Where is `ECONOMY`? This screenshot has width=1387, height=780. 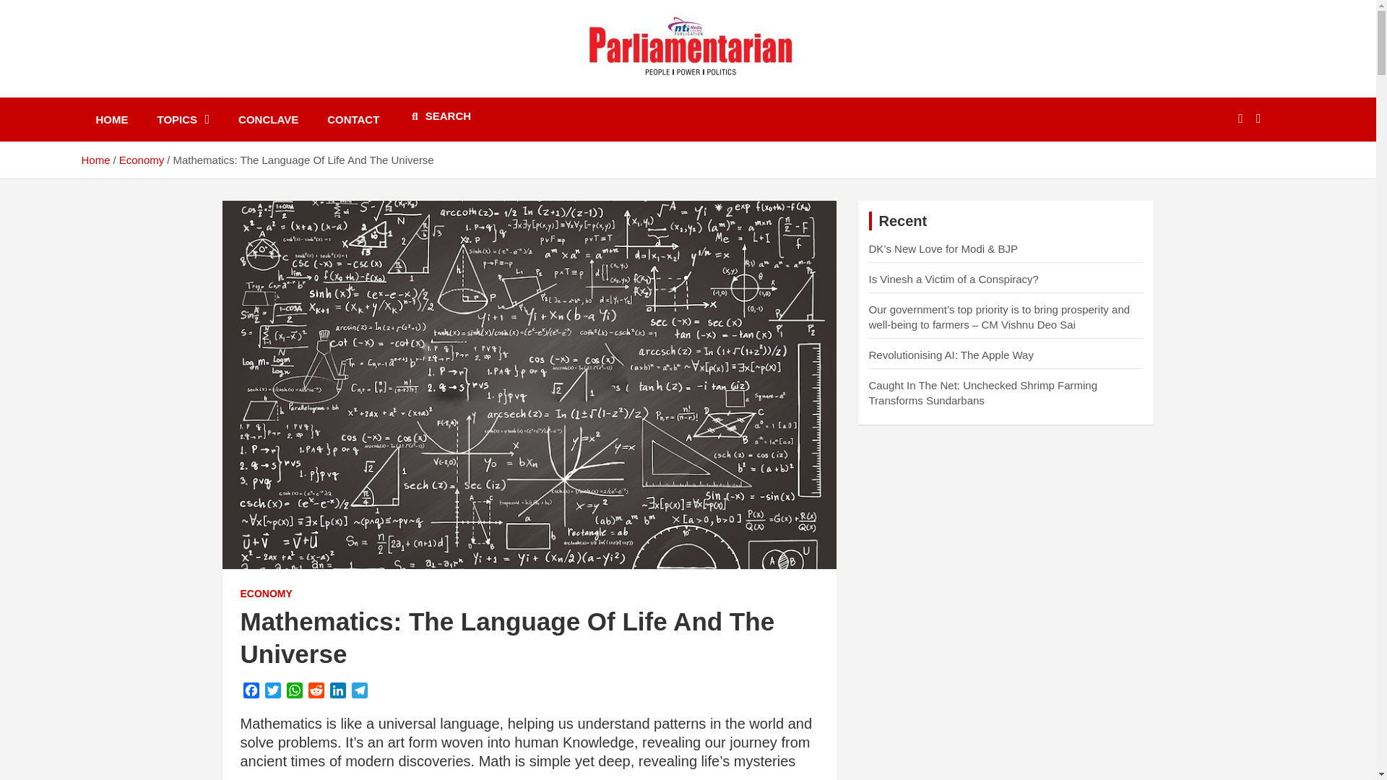
ECONOMY is located at coordinates (266, 594).